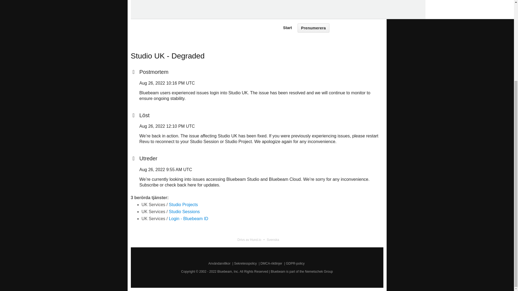 This screenshot has height=291, width=518. I want to click on DMCA-riktlinjer, so click(271, 263).